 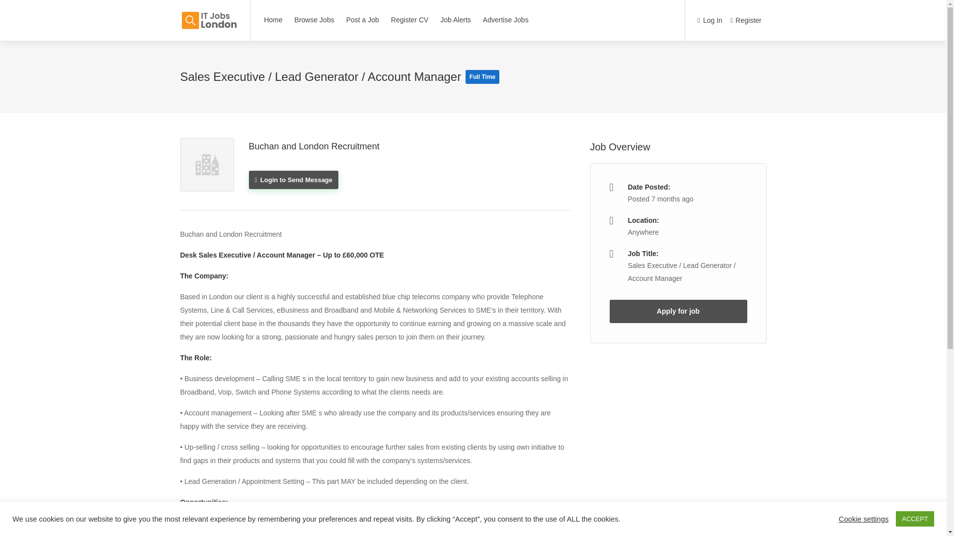 I want to click on Buchan and London Recruitment, so click(x=313, y=146).